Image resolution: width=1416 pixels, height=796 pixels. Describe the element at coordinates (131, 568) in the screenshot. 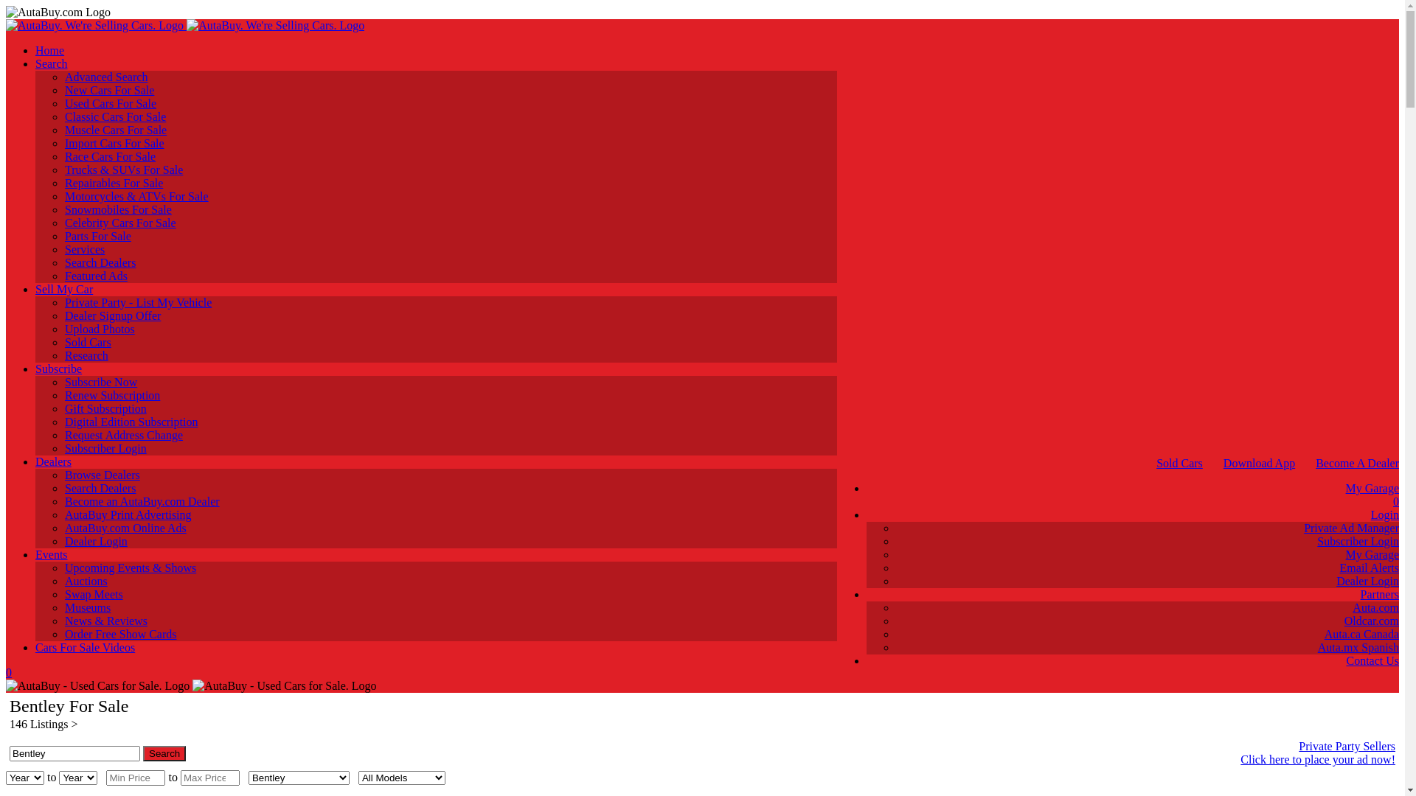

I see `Upcoming Events & Shows` at that location.